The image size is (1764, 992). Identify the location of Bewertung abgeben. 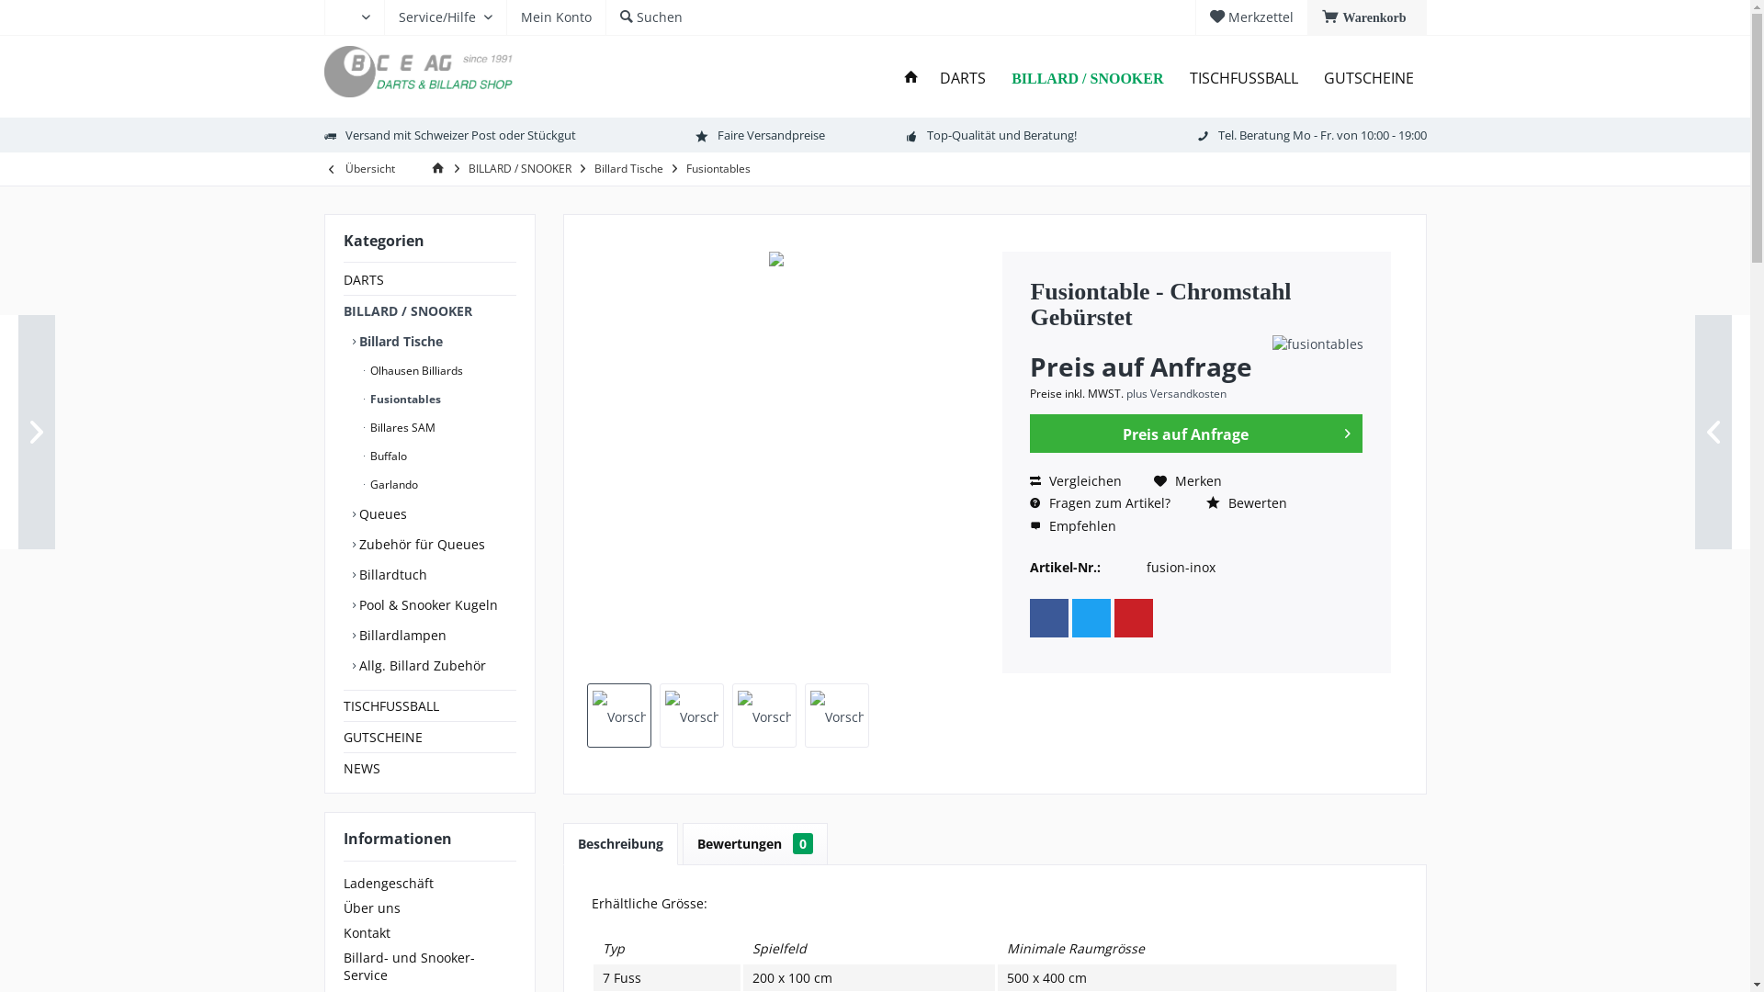
(1148, 342).